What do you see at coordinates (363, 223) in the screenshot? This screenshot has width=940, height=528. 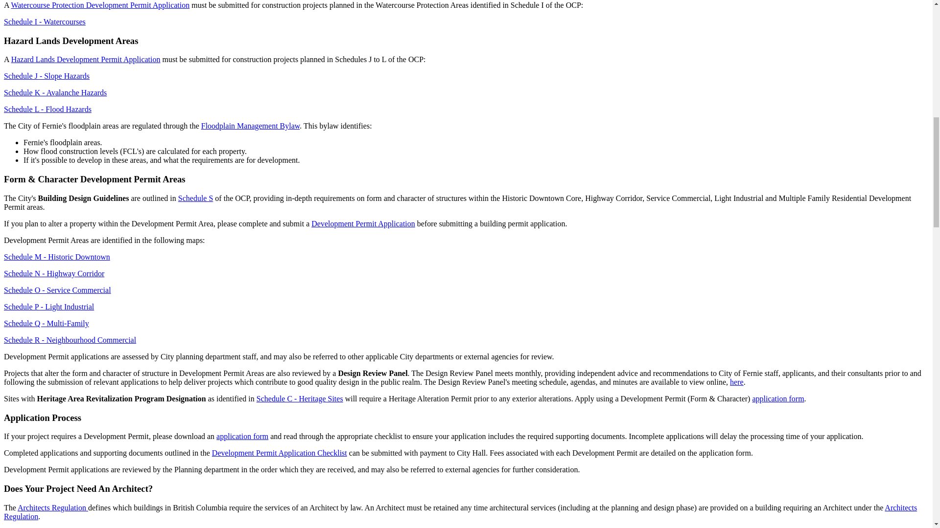 I see `Development Permit Application` at bounding box center [363, 223].